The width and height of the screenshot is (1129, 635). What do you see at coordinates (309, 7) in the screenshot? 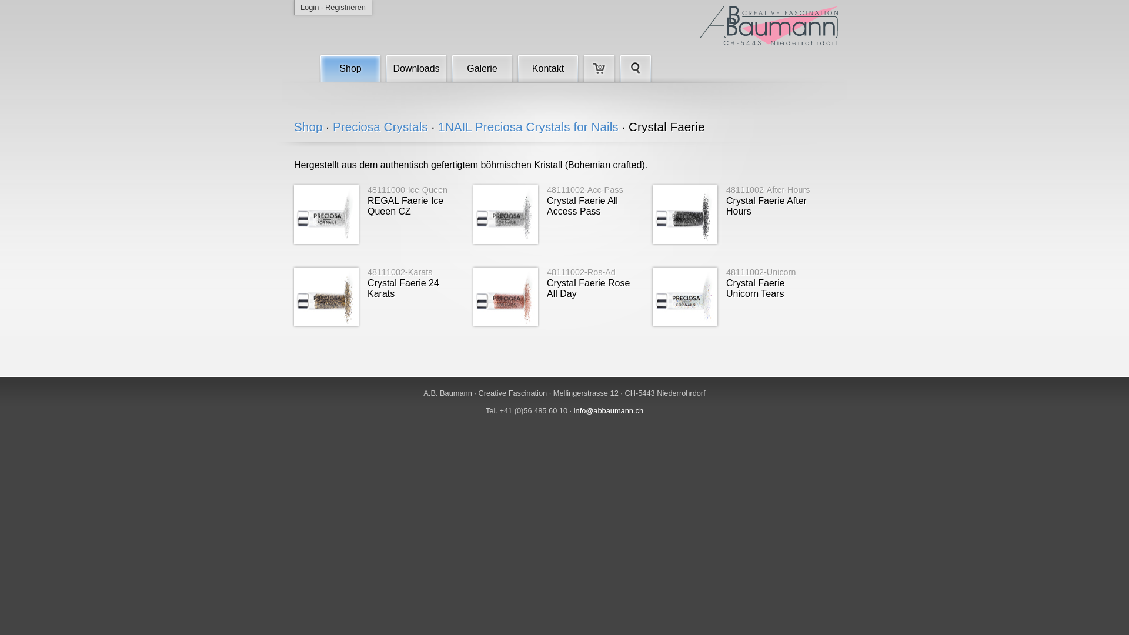
I see `Login` at bounding box center [309, 7].